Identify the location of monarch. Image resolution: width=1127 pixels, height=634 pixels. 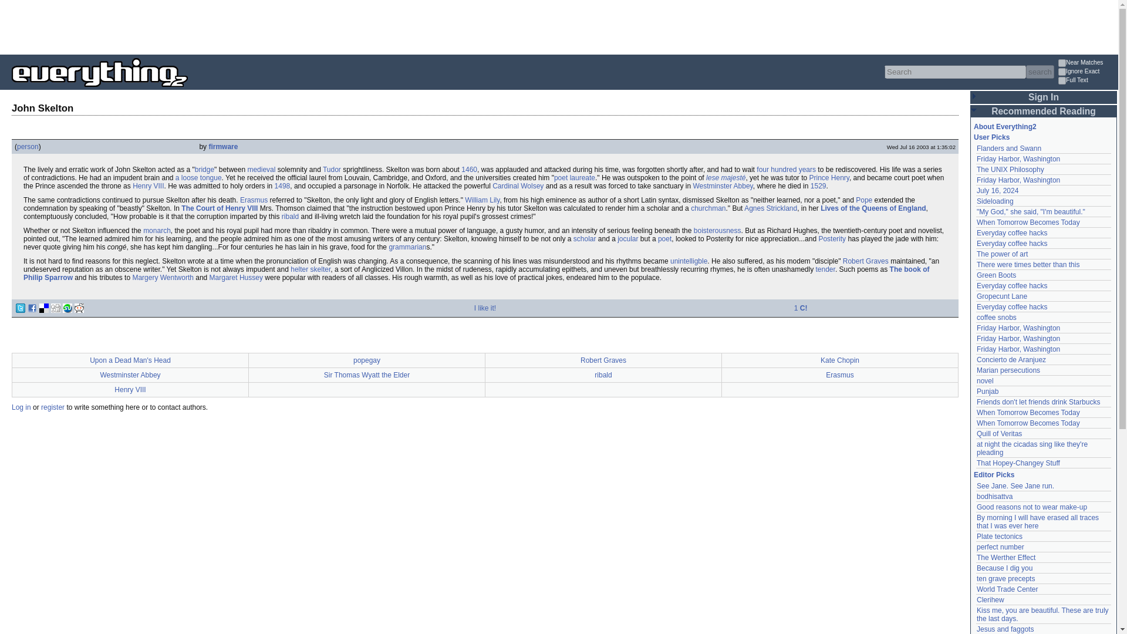
(157, 230).